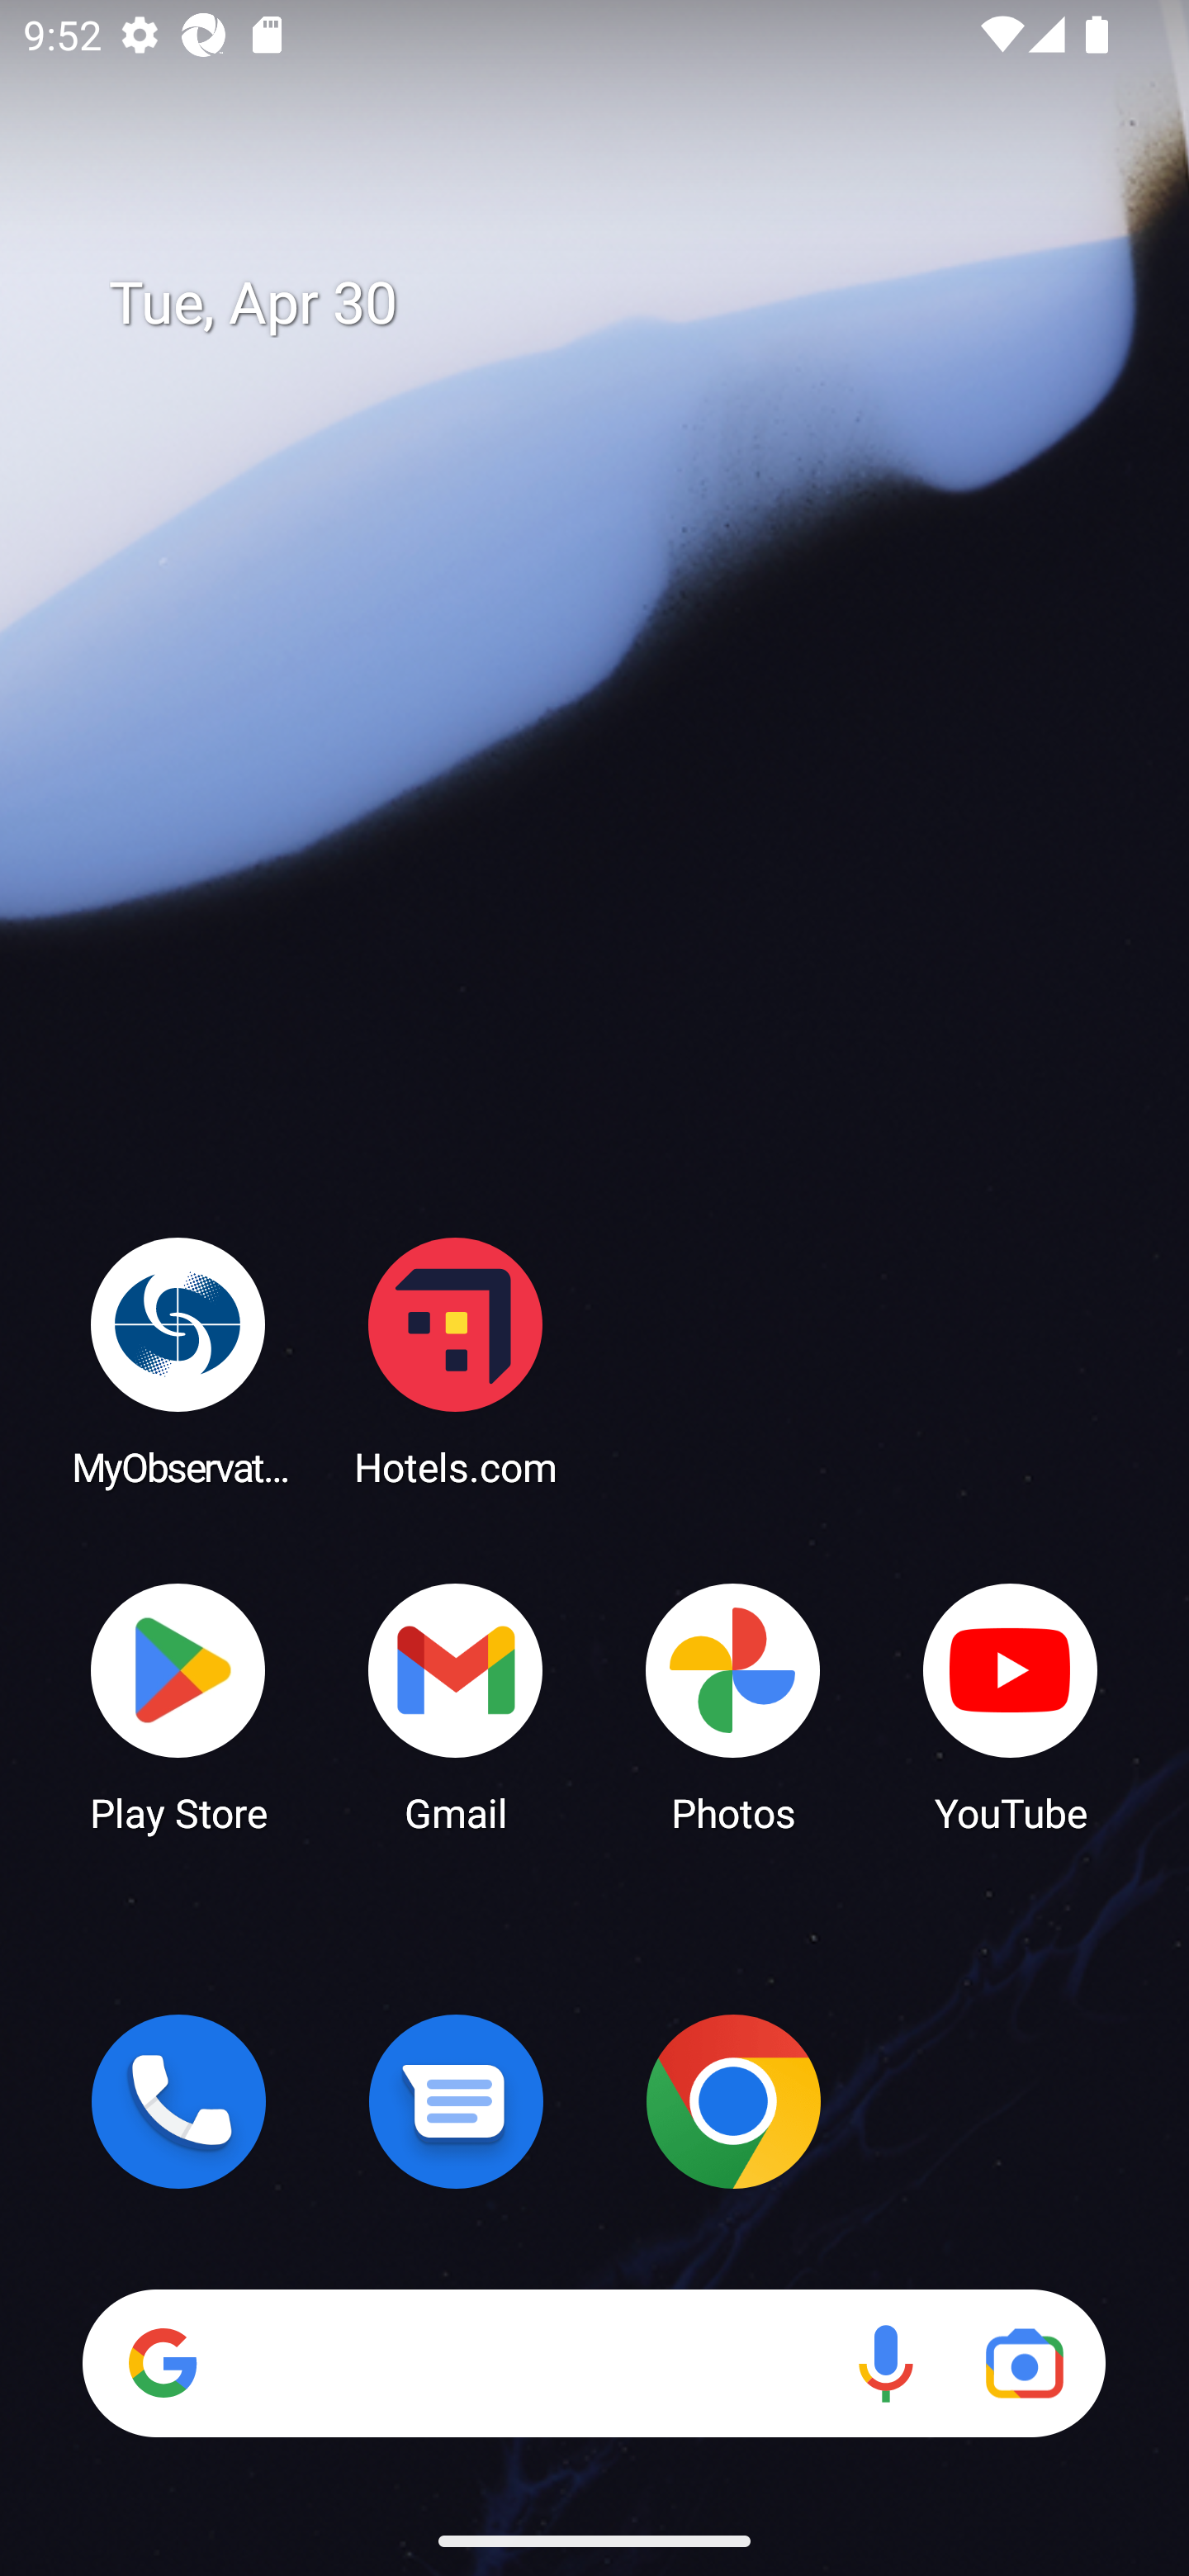 The height and width of the screenshot is (2576, 1189). I want to click on Gmail, so click(456, 1706).